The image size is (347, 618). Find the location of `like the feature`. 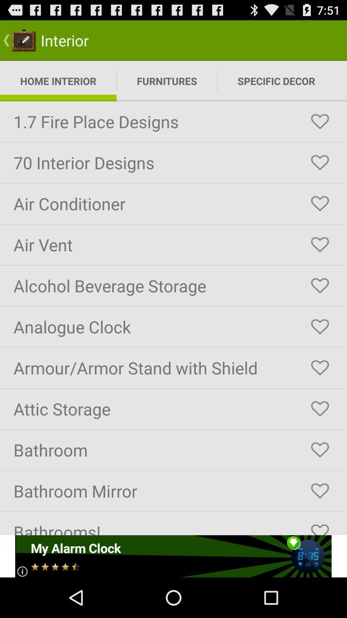

like the feature is located at coordinates (320, 286).